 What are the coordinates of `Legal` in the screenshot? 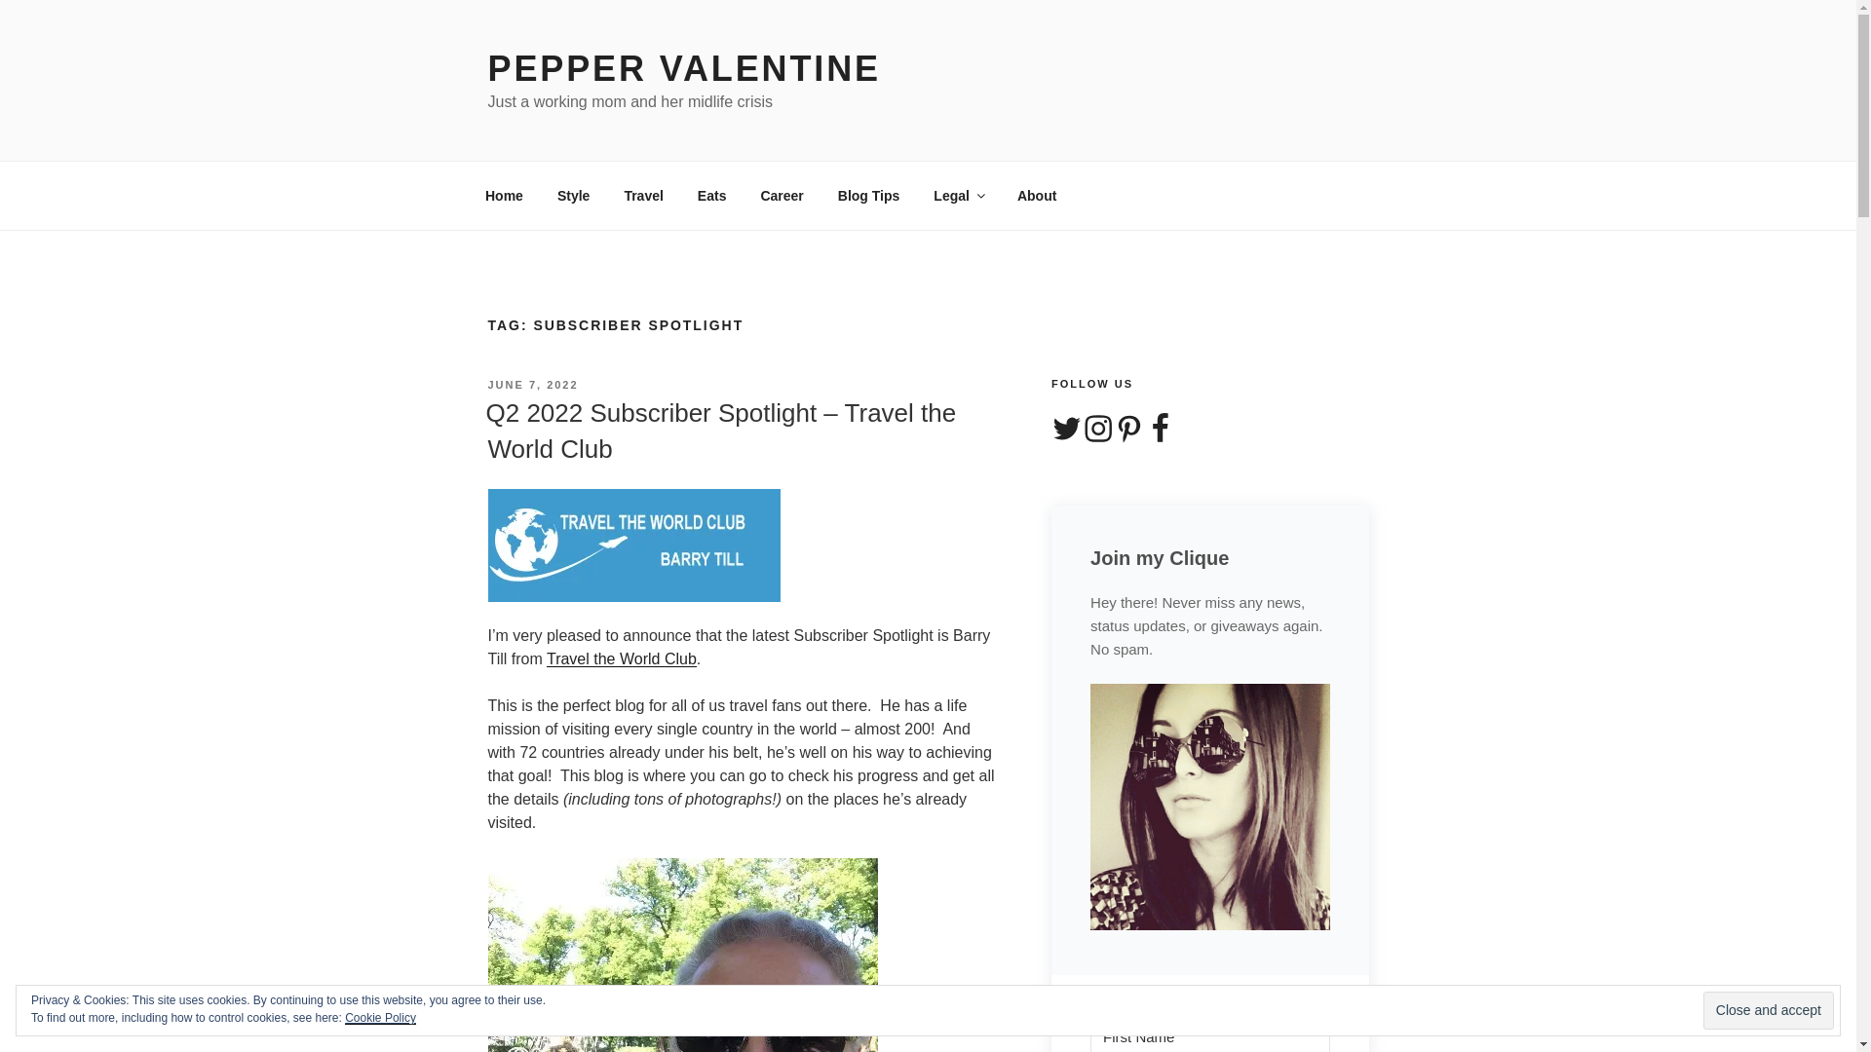 It's located at (959, 195).